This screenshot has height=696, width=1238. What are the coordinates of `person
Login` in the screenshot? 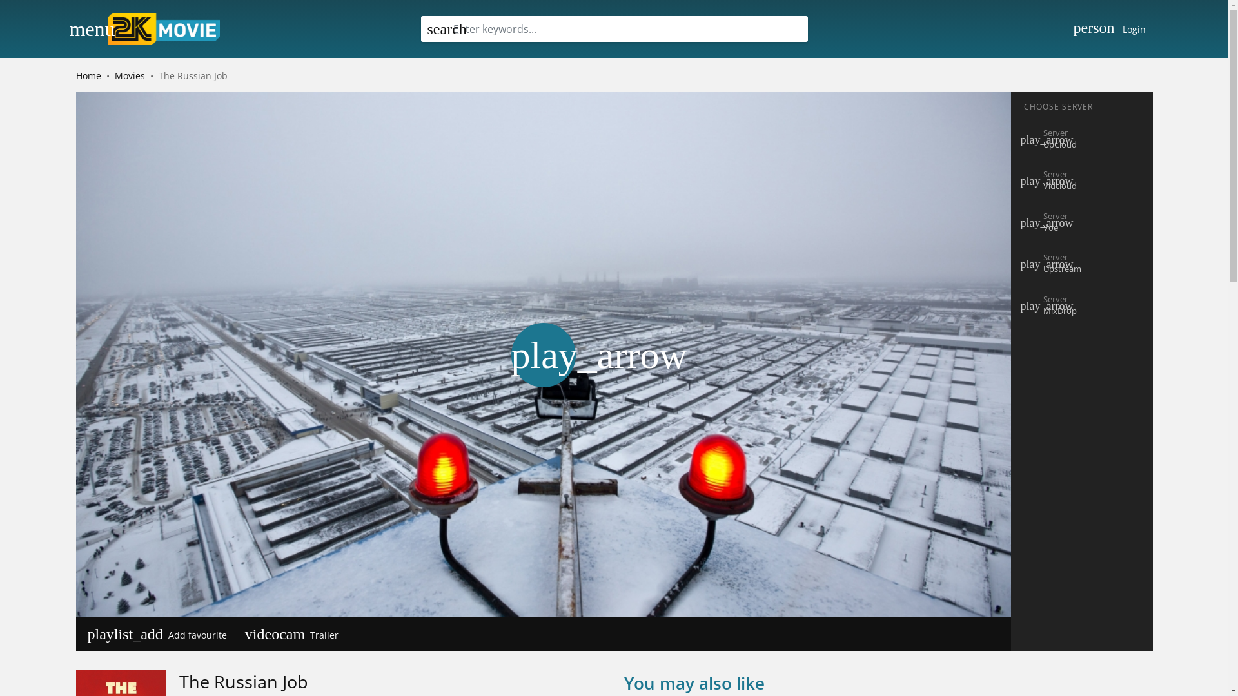 It's located at (1110, 29).